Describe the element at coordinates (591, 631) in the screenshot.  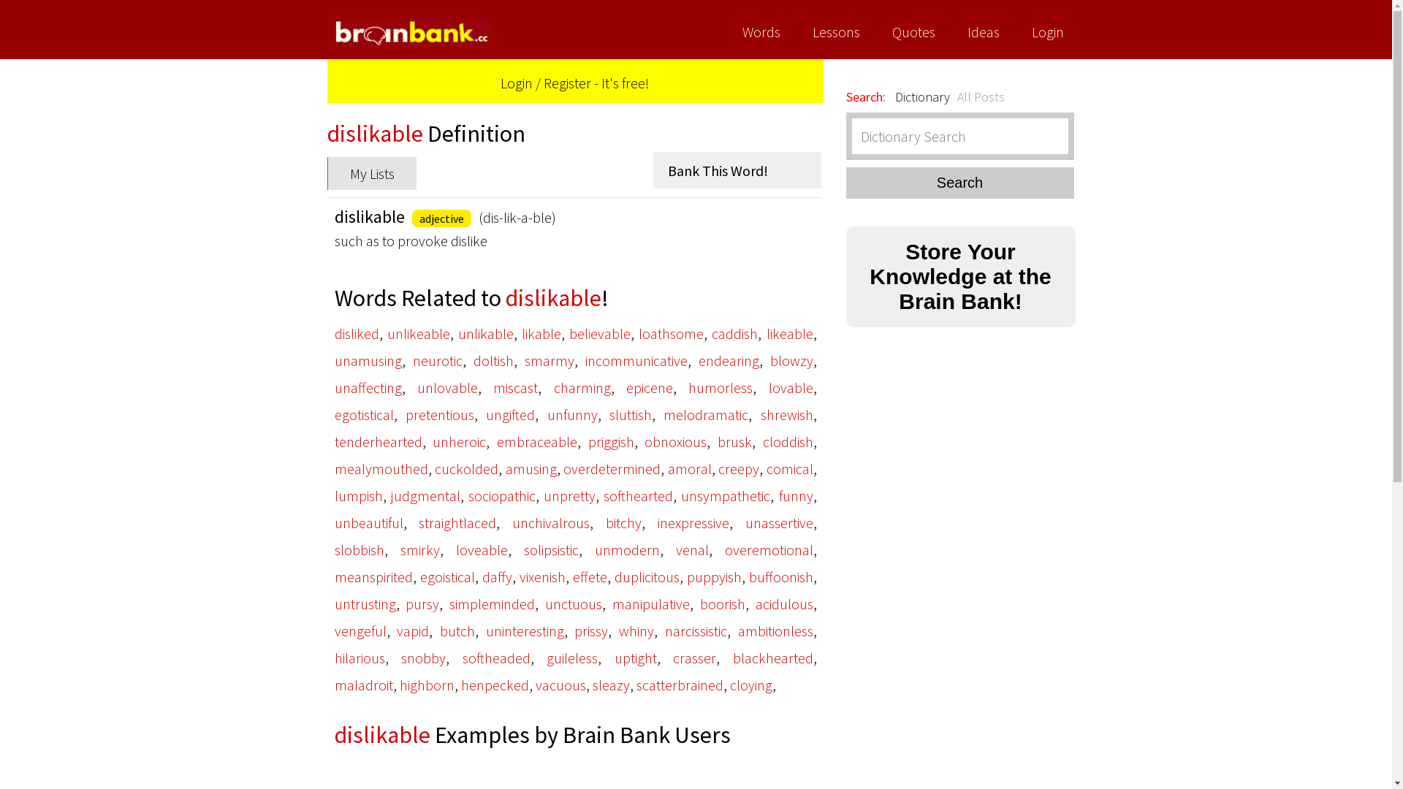
I see `prissy` at that location.